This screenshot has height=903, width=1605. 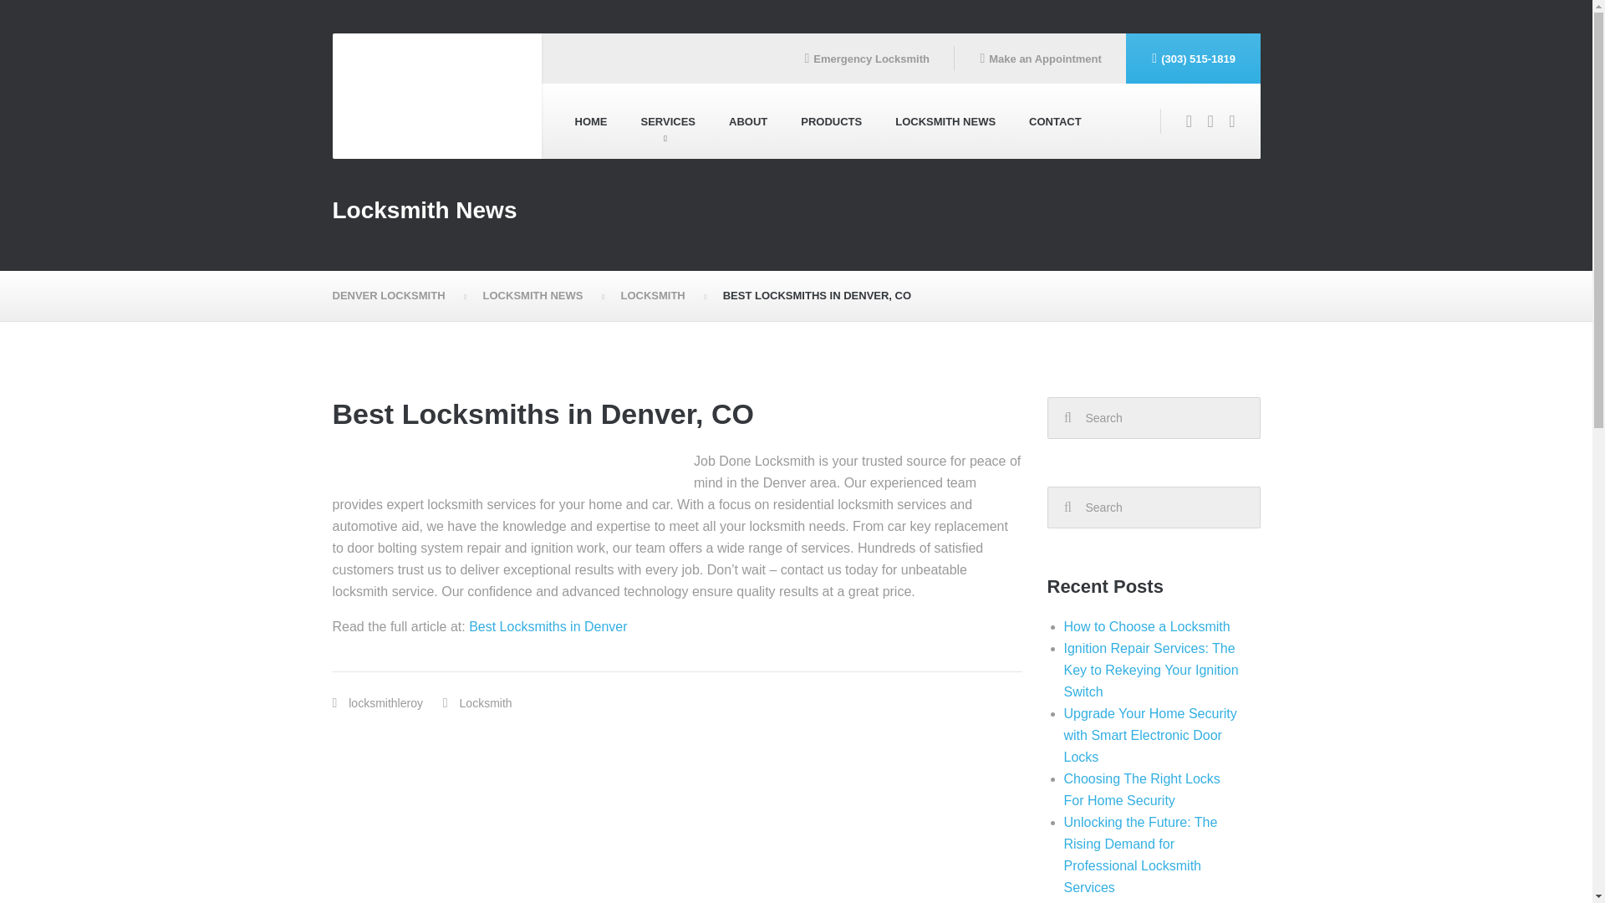 What do you see at coordinates (1141, 789) in the screenshot?
I see `Choosing The Right Locks For Home Security` at bounding box center [1141, 789].